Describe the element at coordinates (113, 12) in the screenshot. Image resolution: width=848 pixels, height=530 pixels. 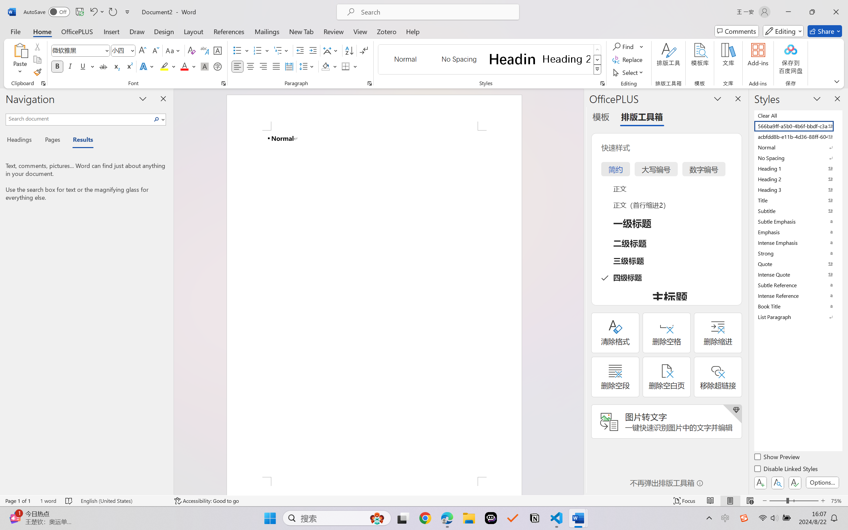
I see `Repeat Text Fill Effect` at that location.